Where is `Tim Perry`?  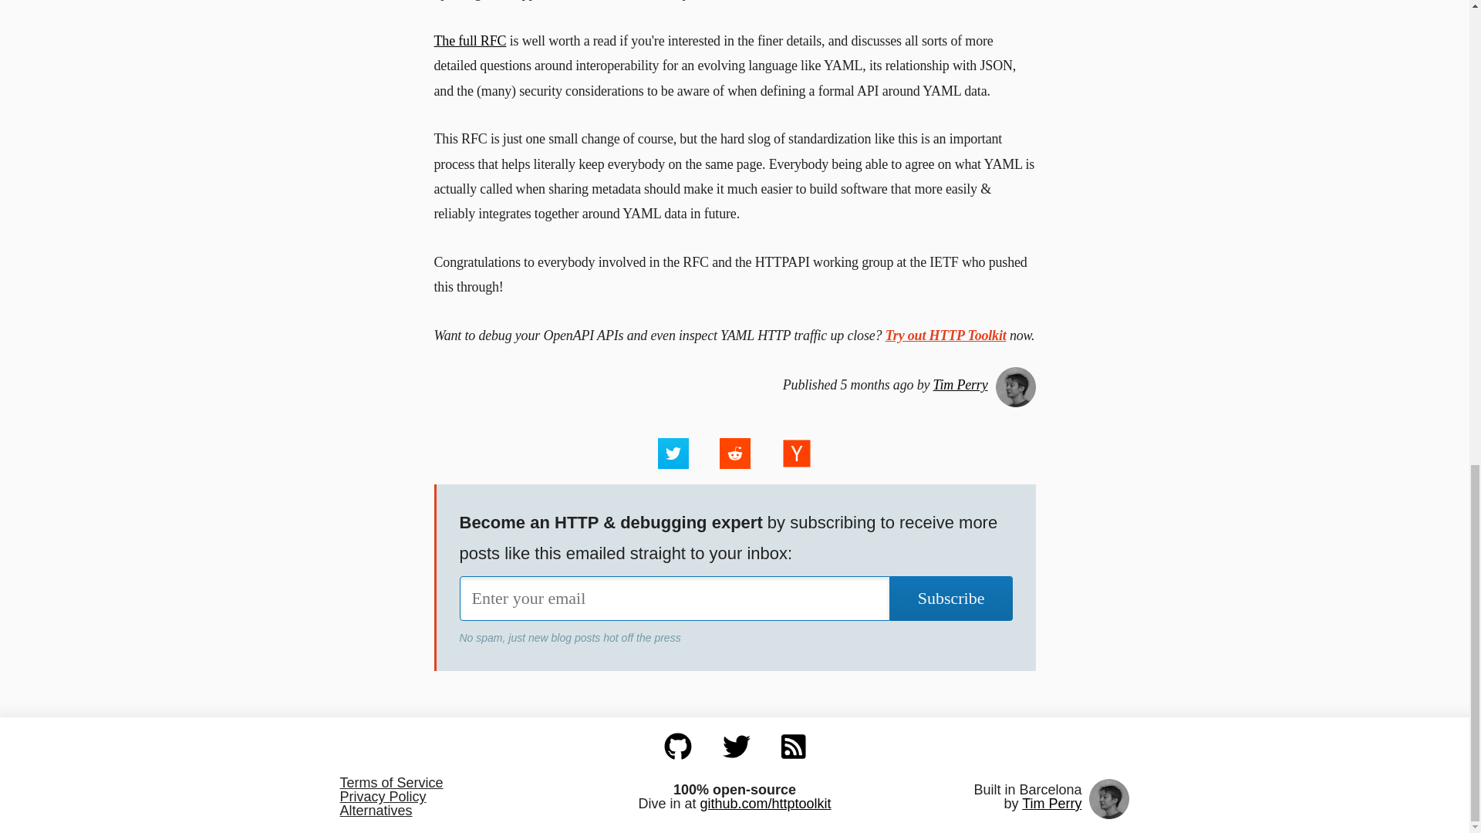
Tim Perry is located at coordinates (960, 384).